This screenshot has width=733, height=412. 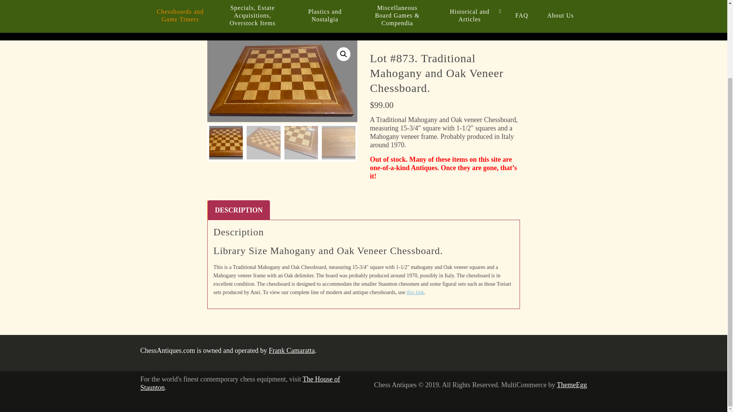 I want to click on Specials, Estate Acquisitions, Overstock Items, so click(x=253, y=15).